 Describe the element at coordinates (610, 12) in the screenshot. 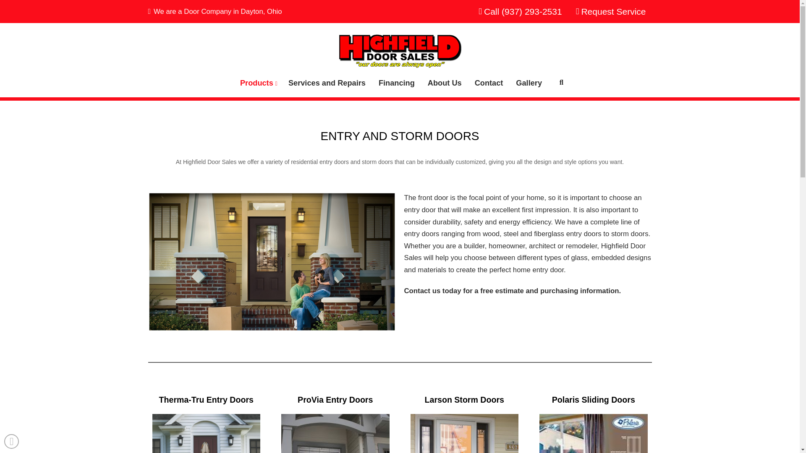

I see `Request Service` at that location.